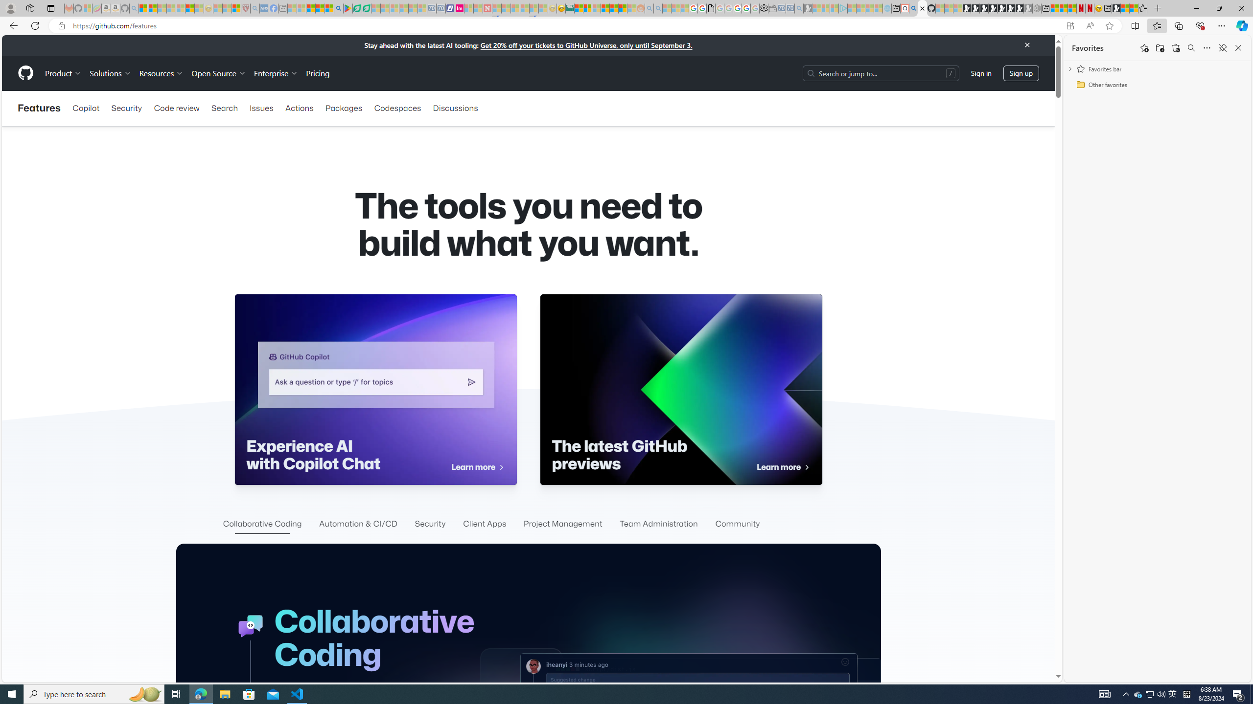  Describe the element at coordinates (299, 108) in the screenshot. I see `Actions` at that location.